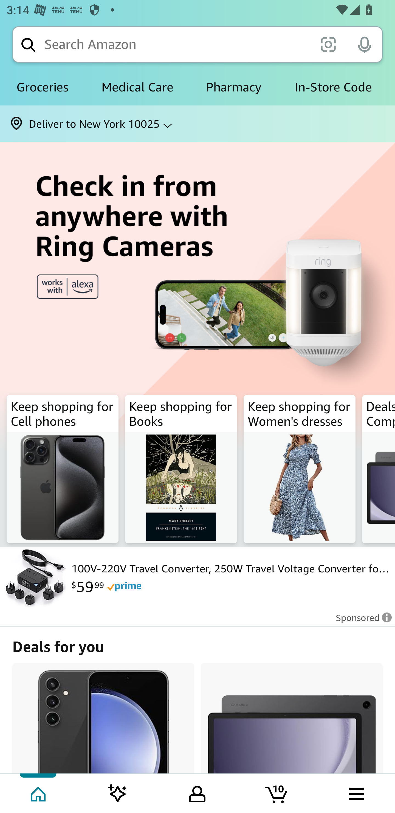  I want to click on Leave feedback on Sponsored ad Sponsored , so click(361, 621).